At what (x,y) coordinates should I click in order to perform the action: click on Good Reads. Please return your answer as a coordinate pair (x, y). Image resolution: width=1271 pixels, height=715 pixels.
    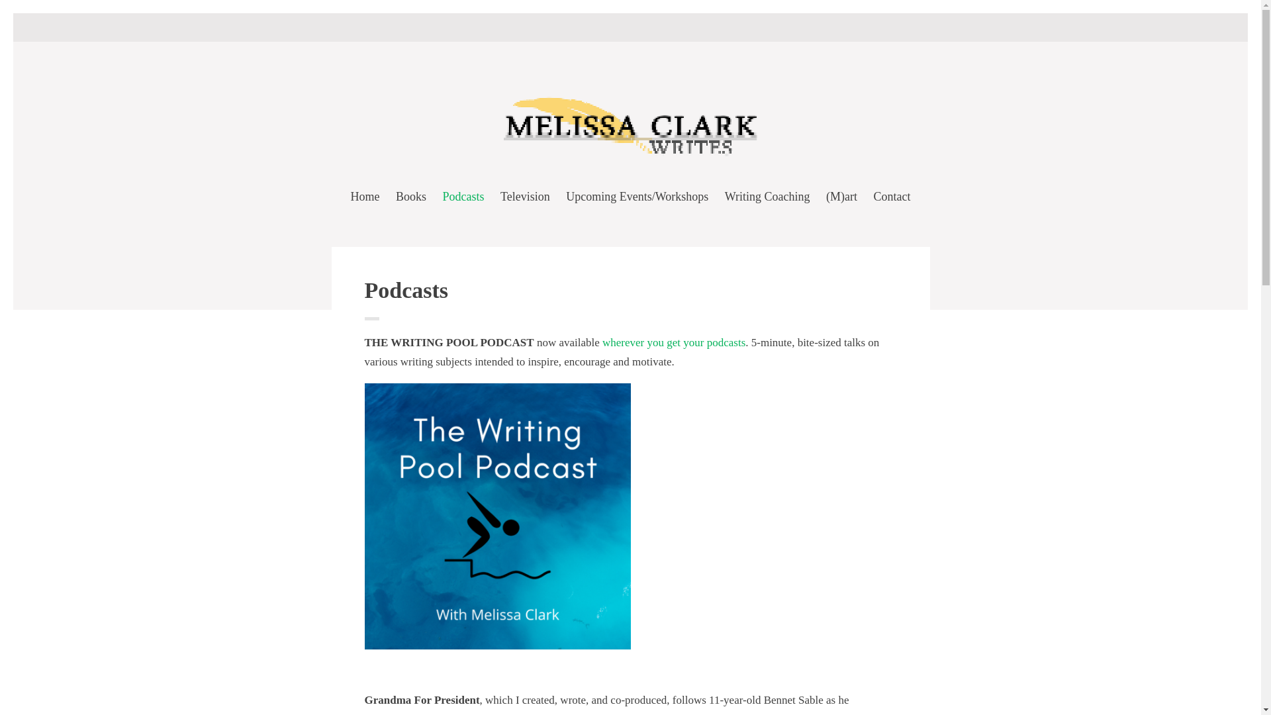
    Looking at the image, I should click on (651, 26).